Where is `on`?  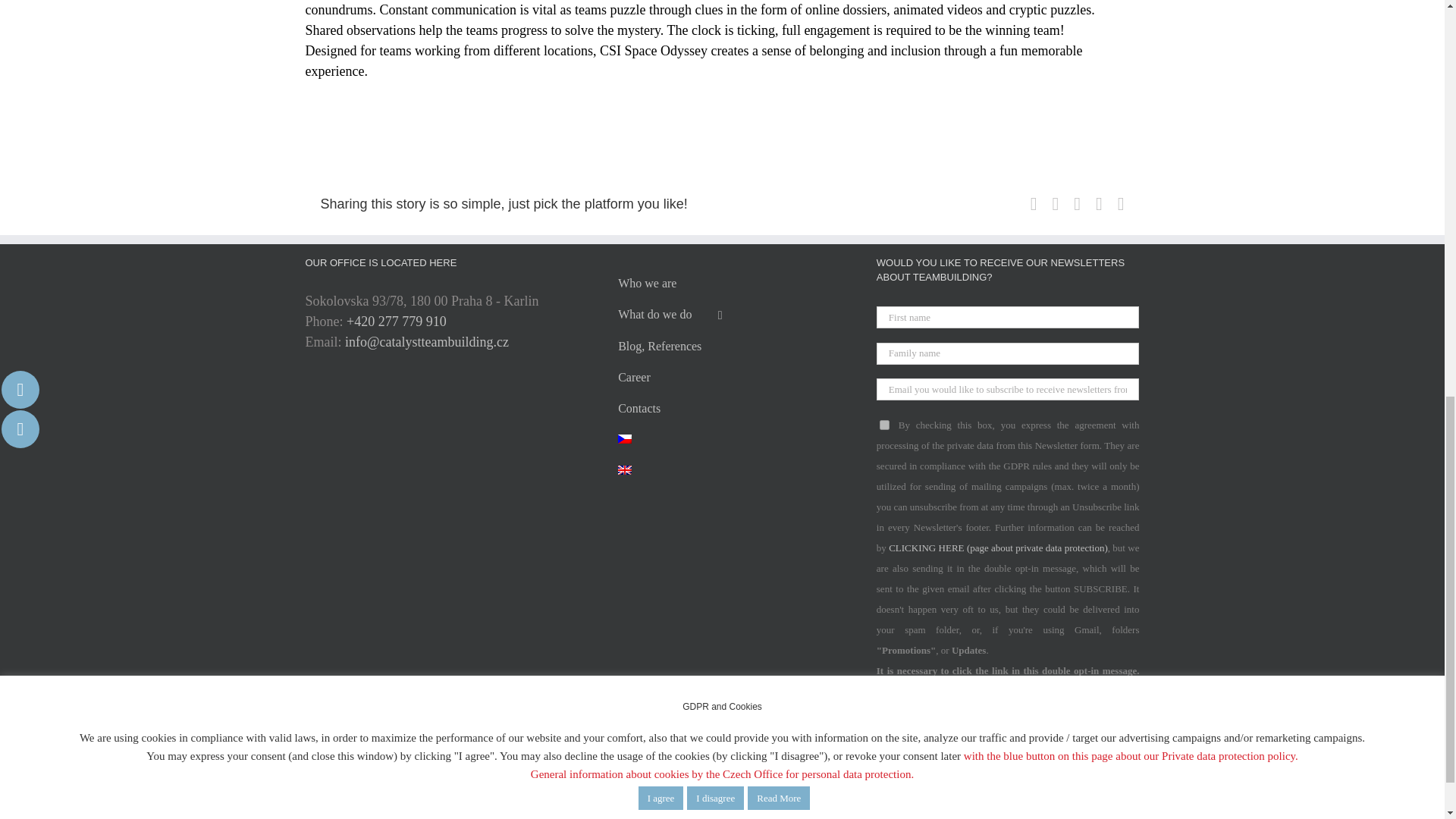 on is located at coordinates (884, 425).